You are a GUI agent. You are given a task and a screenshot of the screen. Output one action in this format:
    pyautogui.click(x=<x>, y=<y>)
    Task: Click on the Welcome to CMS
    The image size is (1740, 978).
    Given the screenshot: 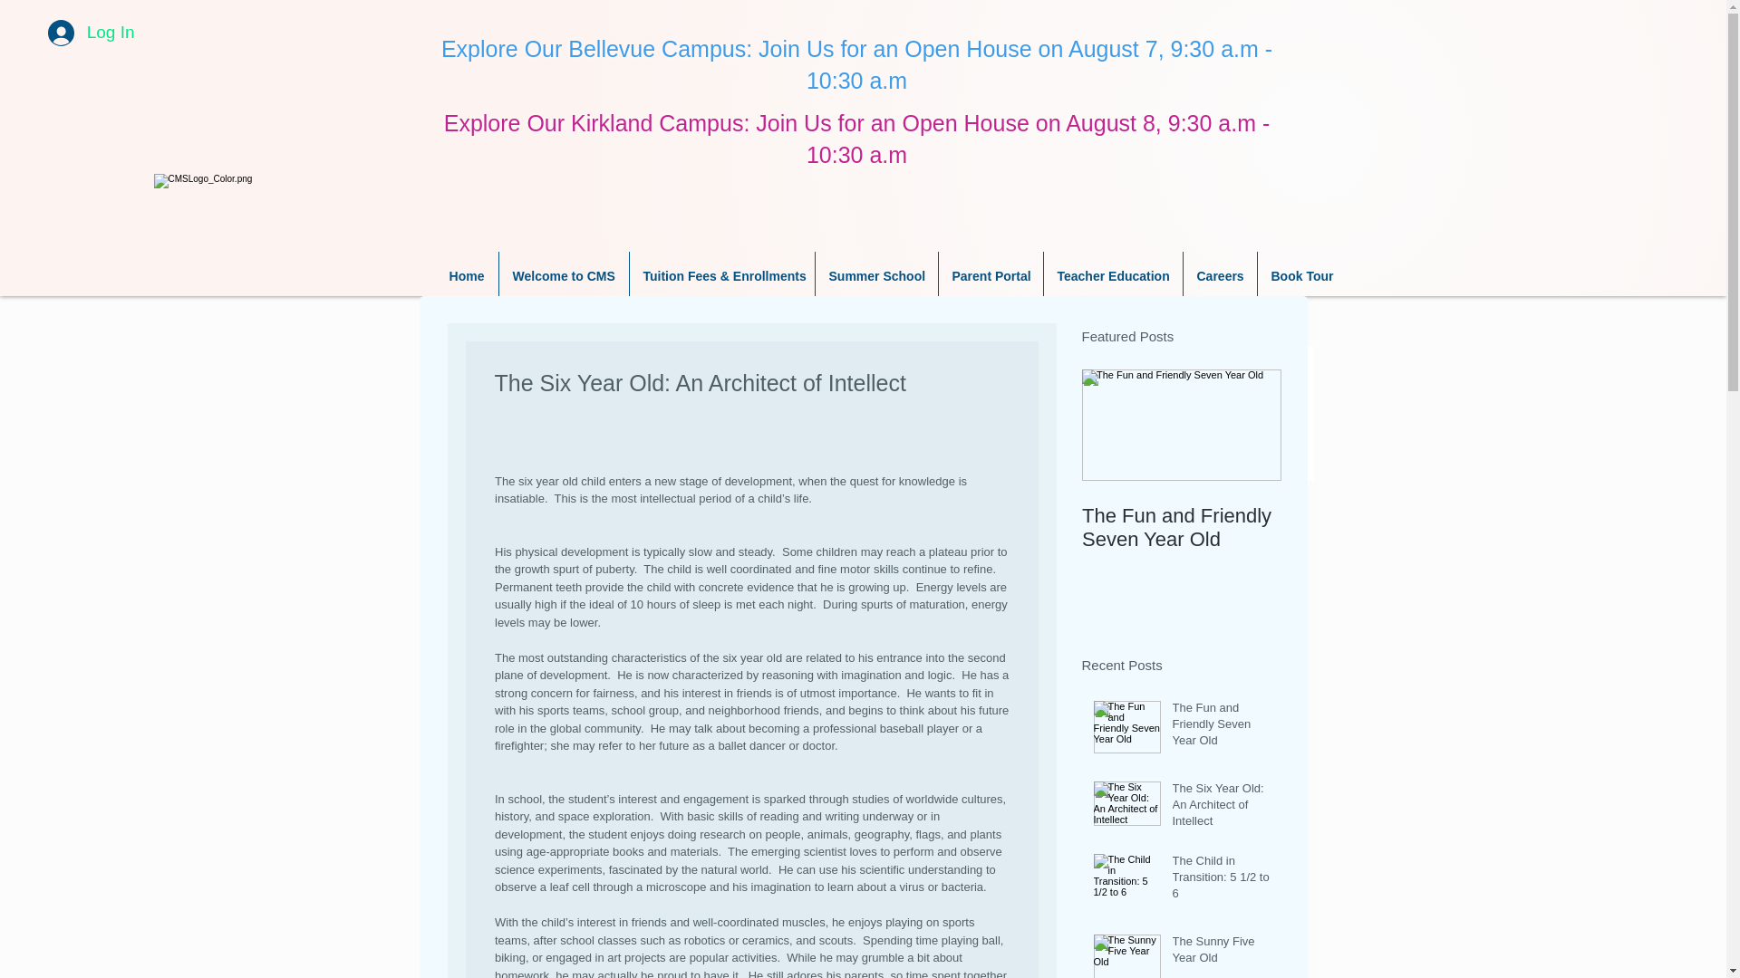 What is the action you would take?
    pyautogui.click(x=563, y=275)
    